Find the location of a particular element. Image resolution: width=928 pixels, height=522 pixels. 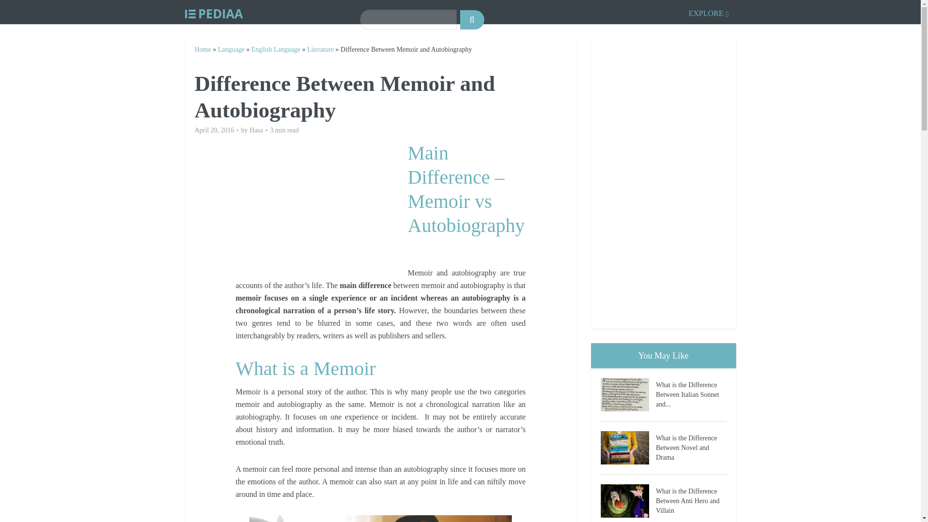

Advertisement is located at coordinates (321, 209).